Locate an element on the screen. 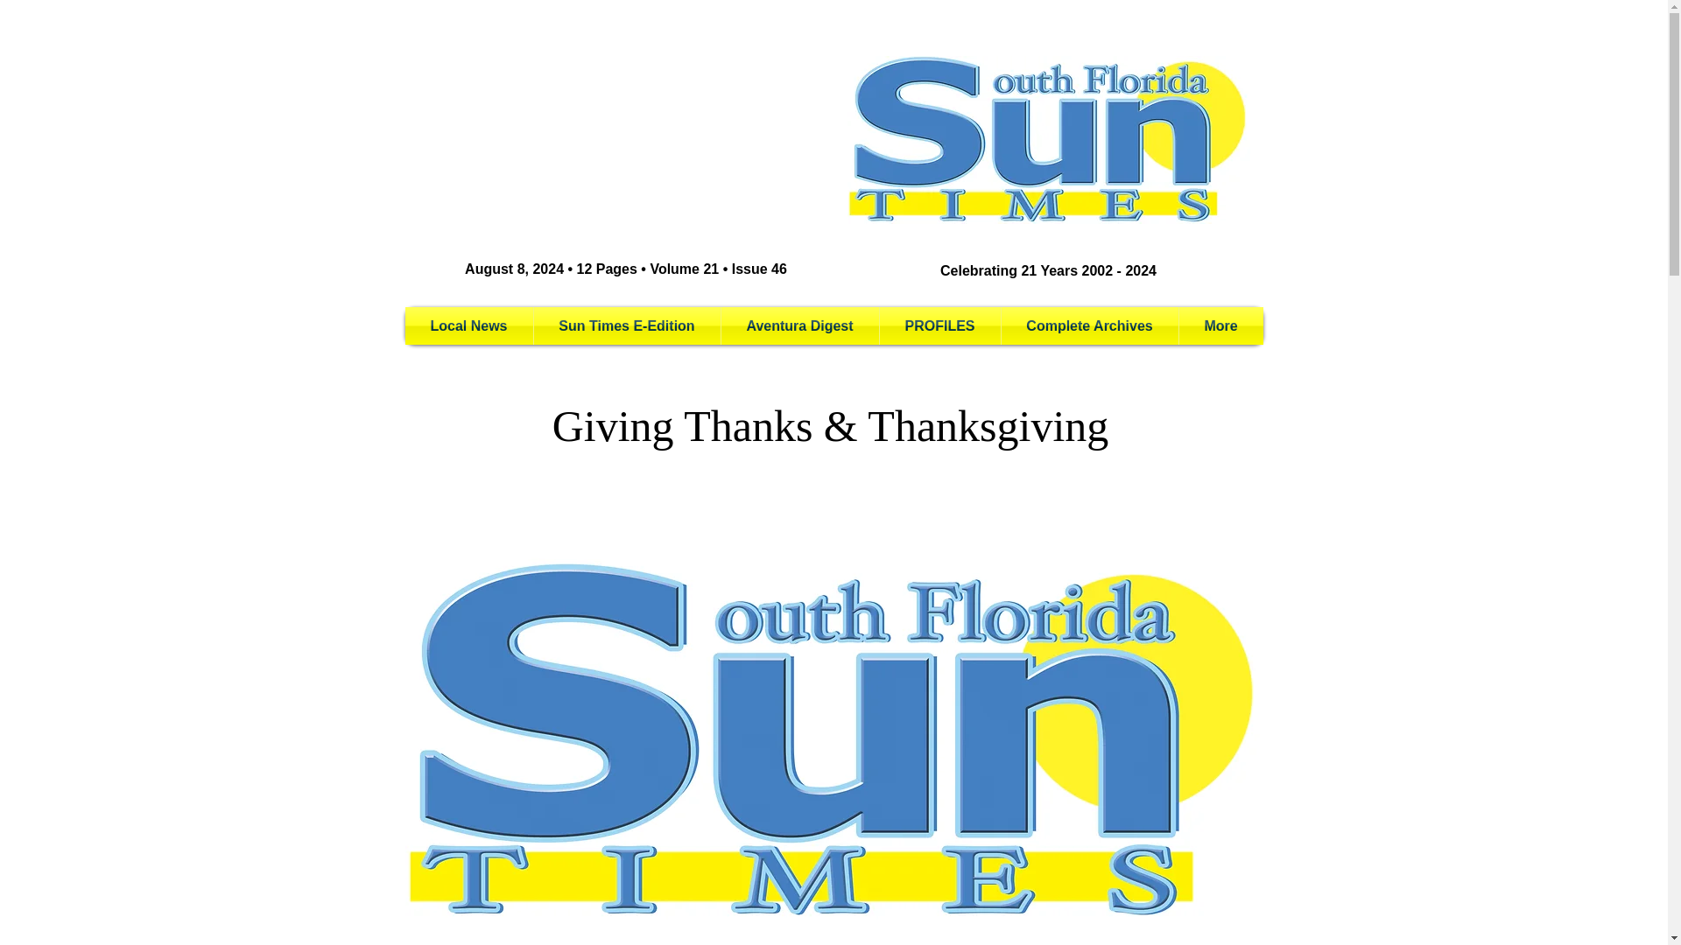  Sun Times E-Edition is located at coordinates (627, 325).